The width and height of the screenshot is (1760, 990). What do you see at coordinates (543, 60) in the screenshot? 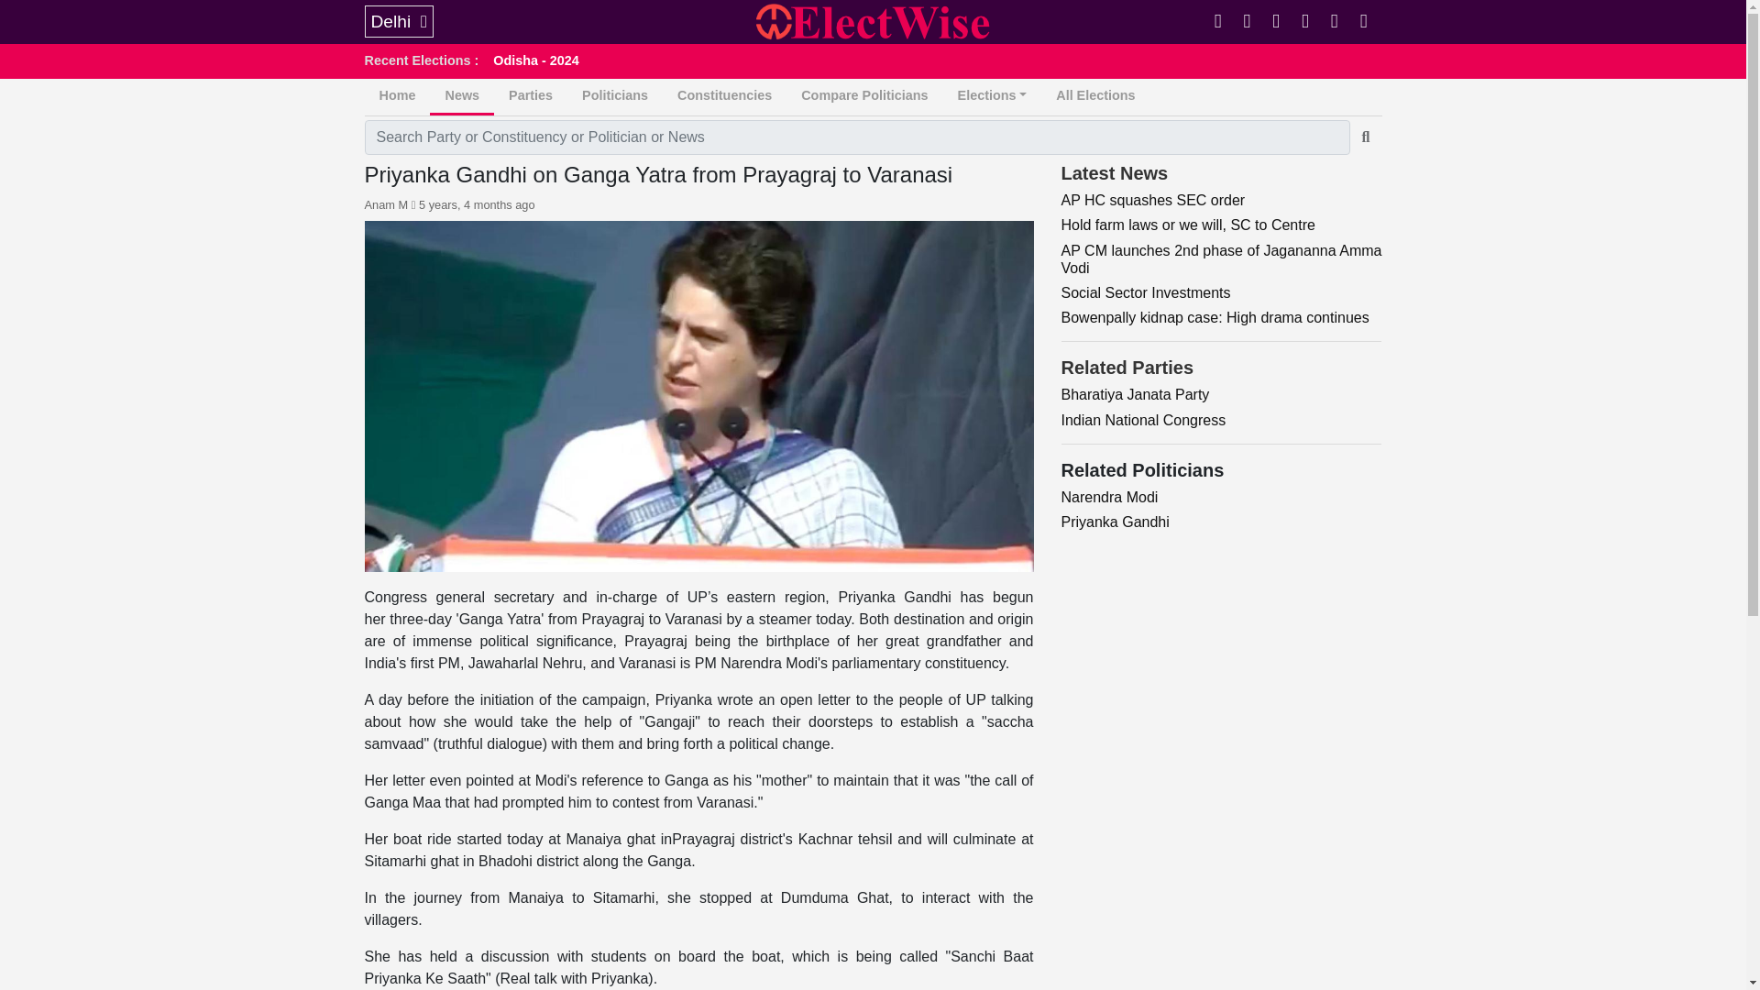
I see `Odisha - 2024` at bounding box center [543, 60].